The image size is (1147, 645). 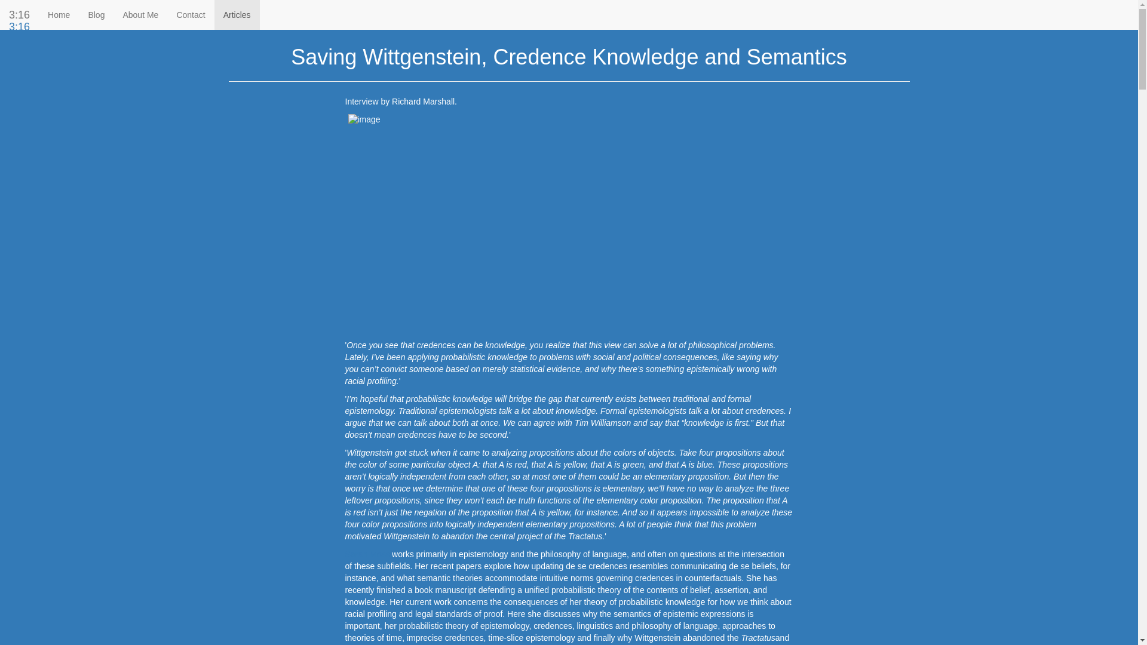 I want to click on About Me, so click(x=140, y=14).